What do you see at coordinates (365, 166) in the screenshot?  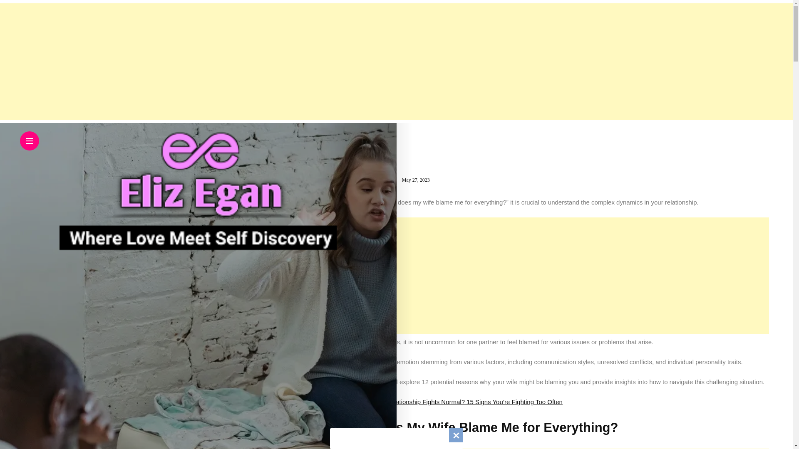 I see `RELATIONSHIP` at bounding box center [365, 166].